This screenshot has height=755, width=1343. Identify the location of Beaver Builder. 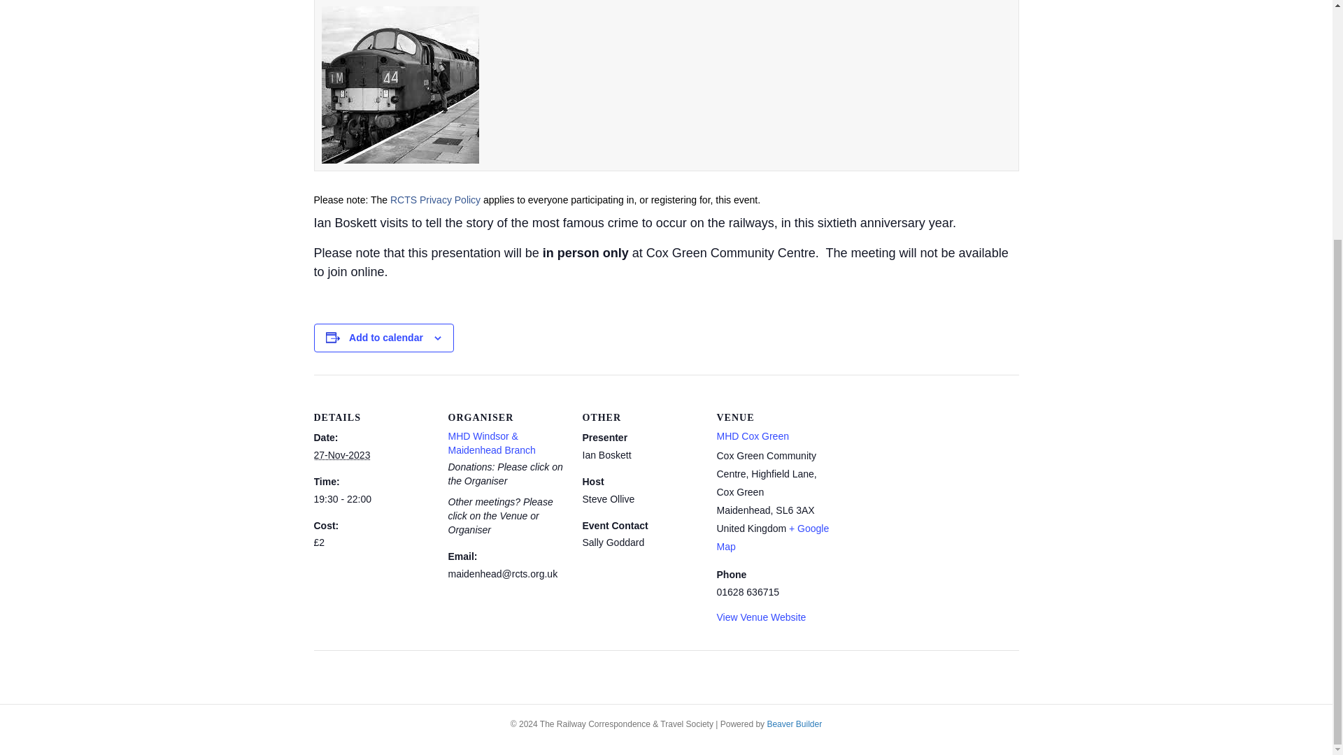
(795, 724).